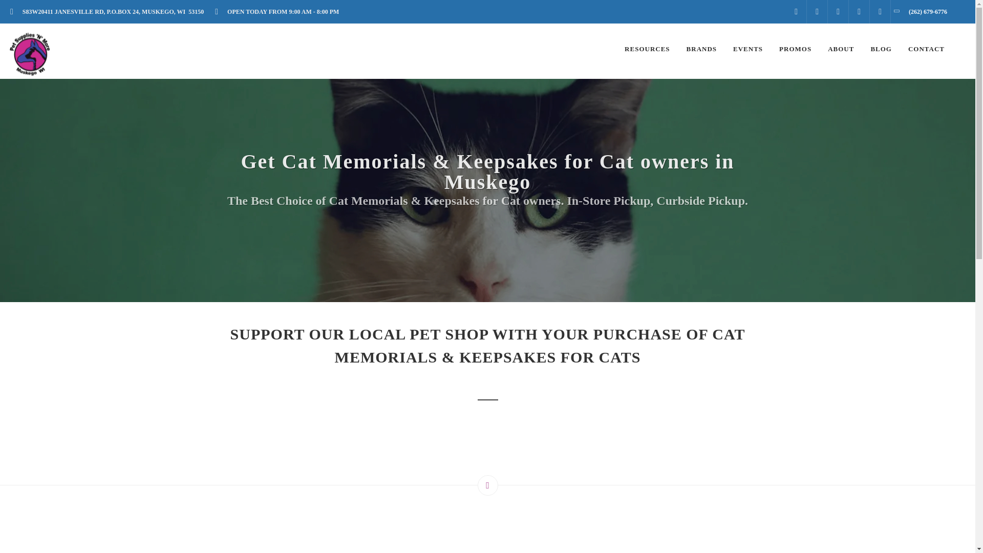 This screenshot has width=983, height=553. I want to click on Pet Supplies 'N' More Brands Near Muskego, so click(701, 49).